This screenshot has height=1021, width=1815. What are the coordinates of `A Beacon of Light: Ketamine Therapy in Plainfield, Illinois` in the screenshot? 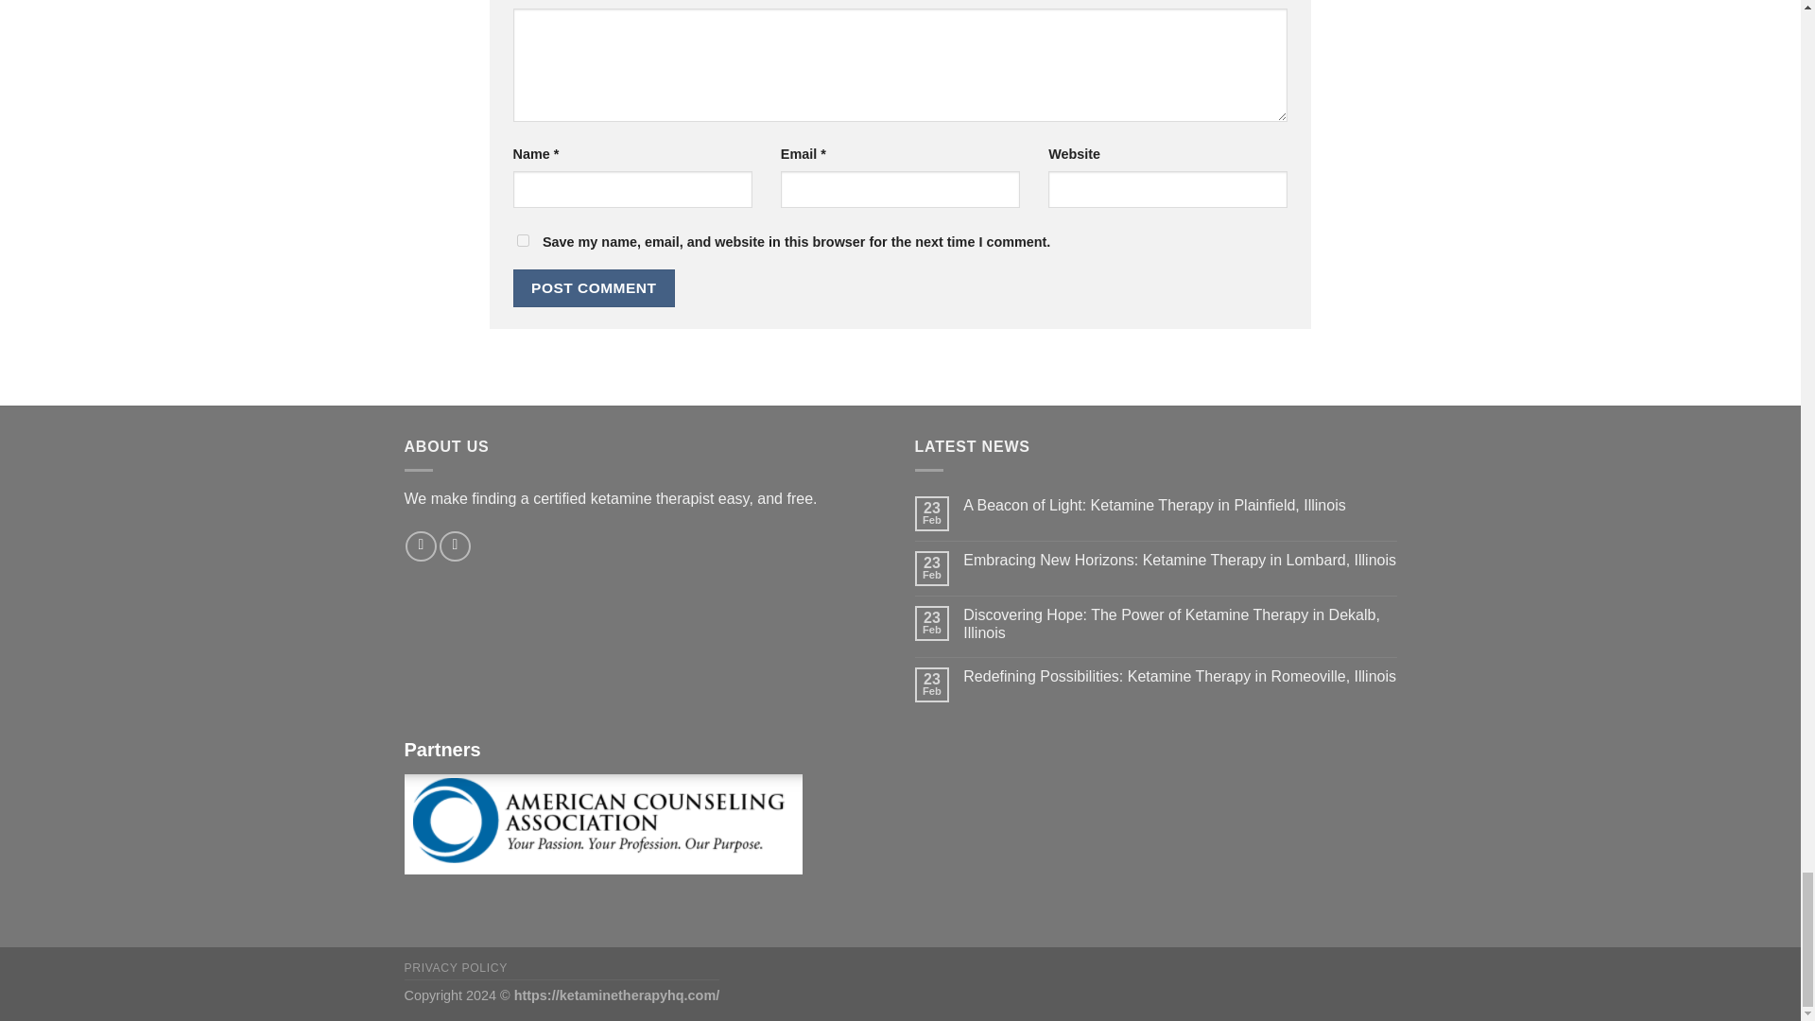 It's located at (1180, 505).